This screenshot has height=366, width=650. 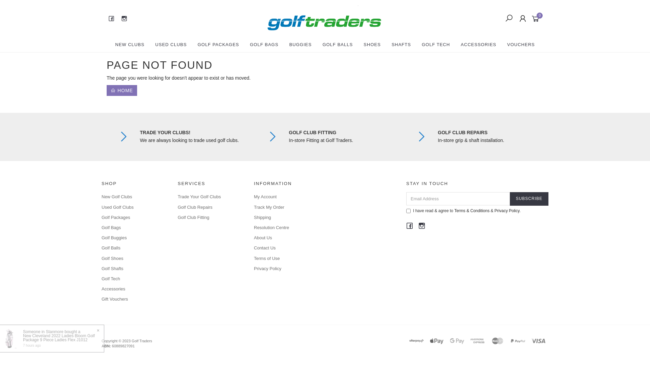 What do you see at coordinates (208, 197) in the screenshot?
I see `Trade Your Golf Clubs` at bounding box center [208, 197].